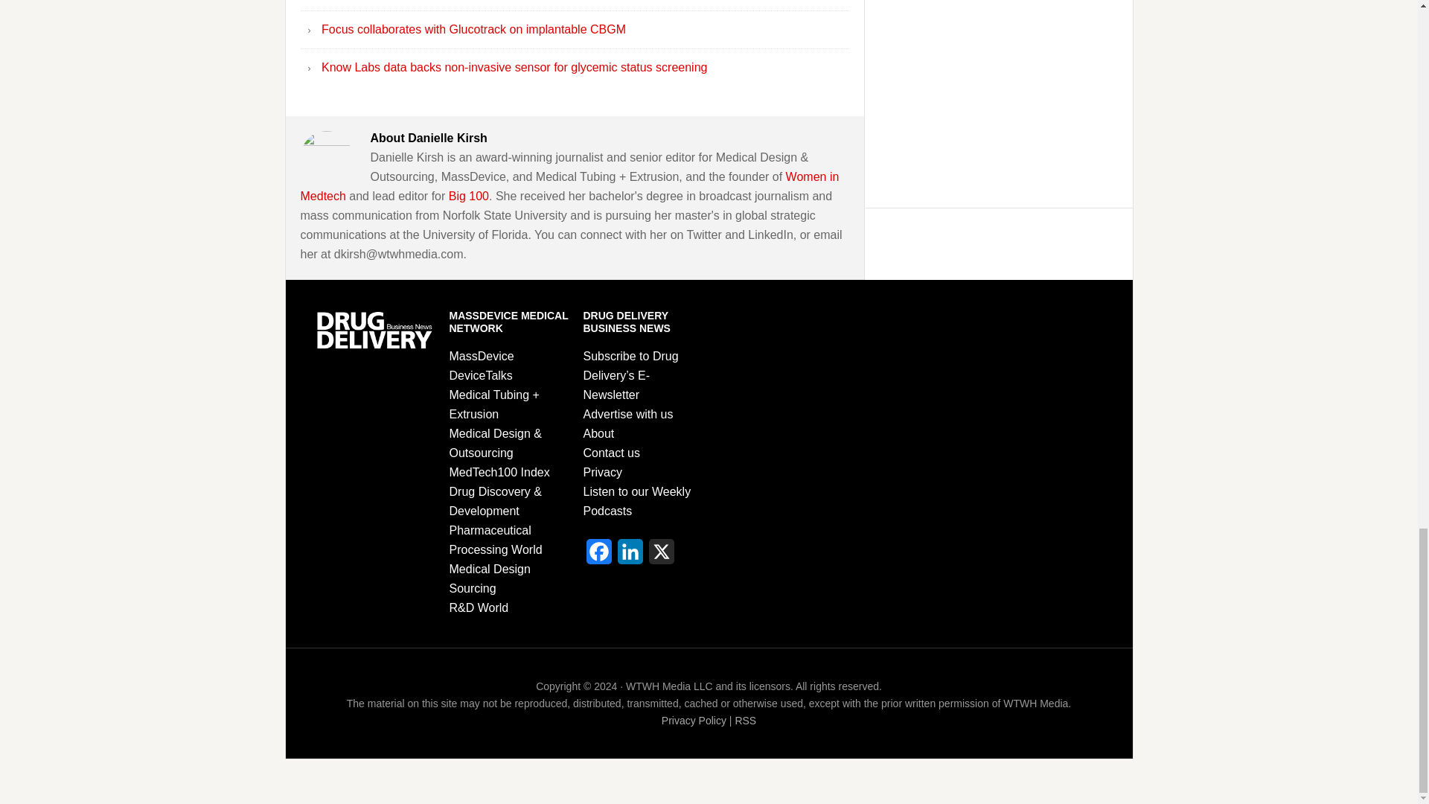 The width and height of the screenshot is (1429, 804). Describe the element at coordinates (630, 555) in the screenshot. I see `LinkedIn Company` at that location.